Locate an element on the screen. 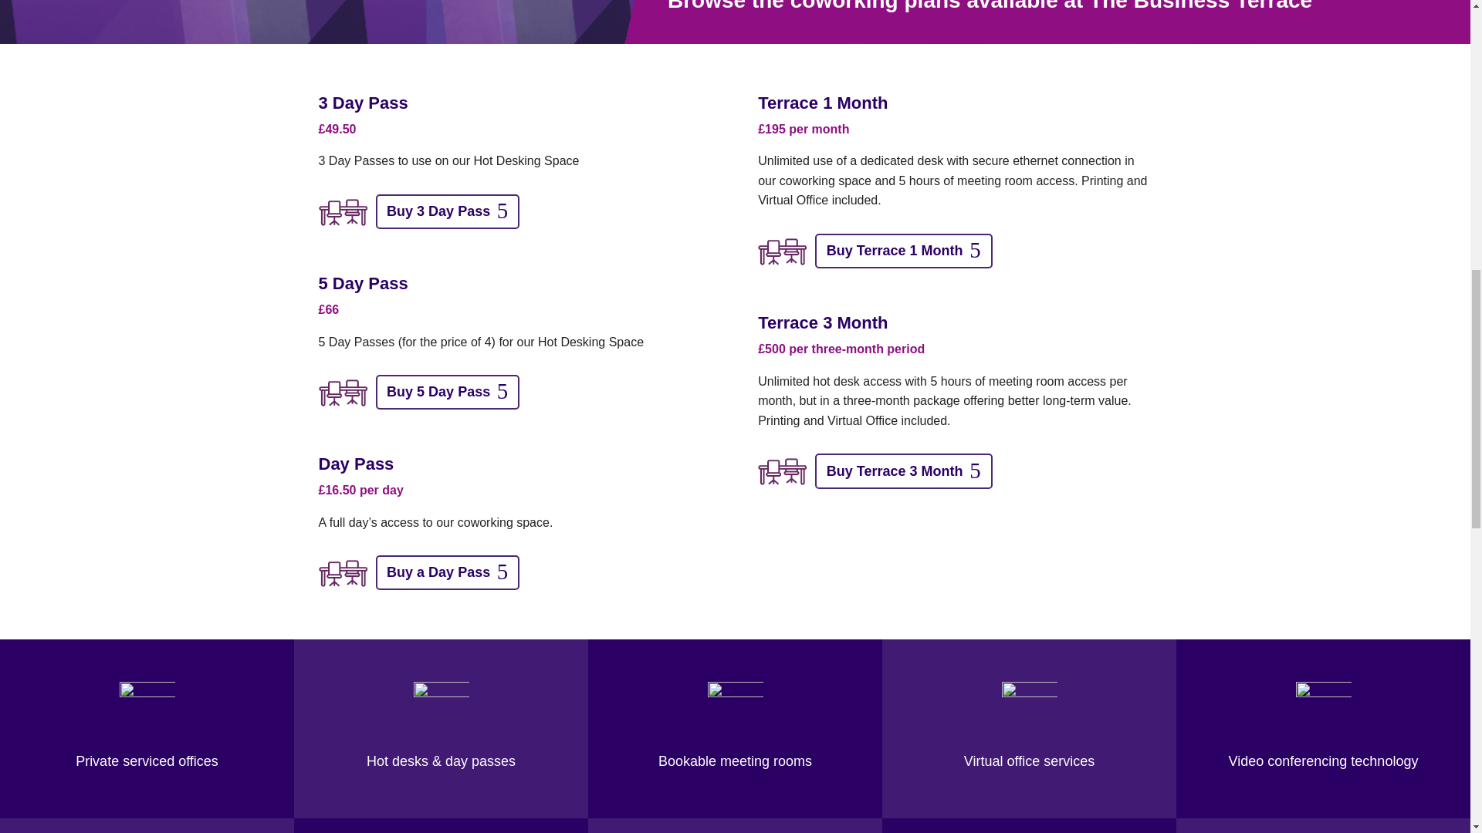 This screenshot has width=1482, height=833. icons-day-pass-offices is located at coordinates (342, 211).